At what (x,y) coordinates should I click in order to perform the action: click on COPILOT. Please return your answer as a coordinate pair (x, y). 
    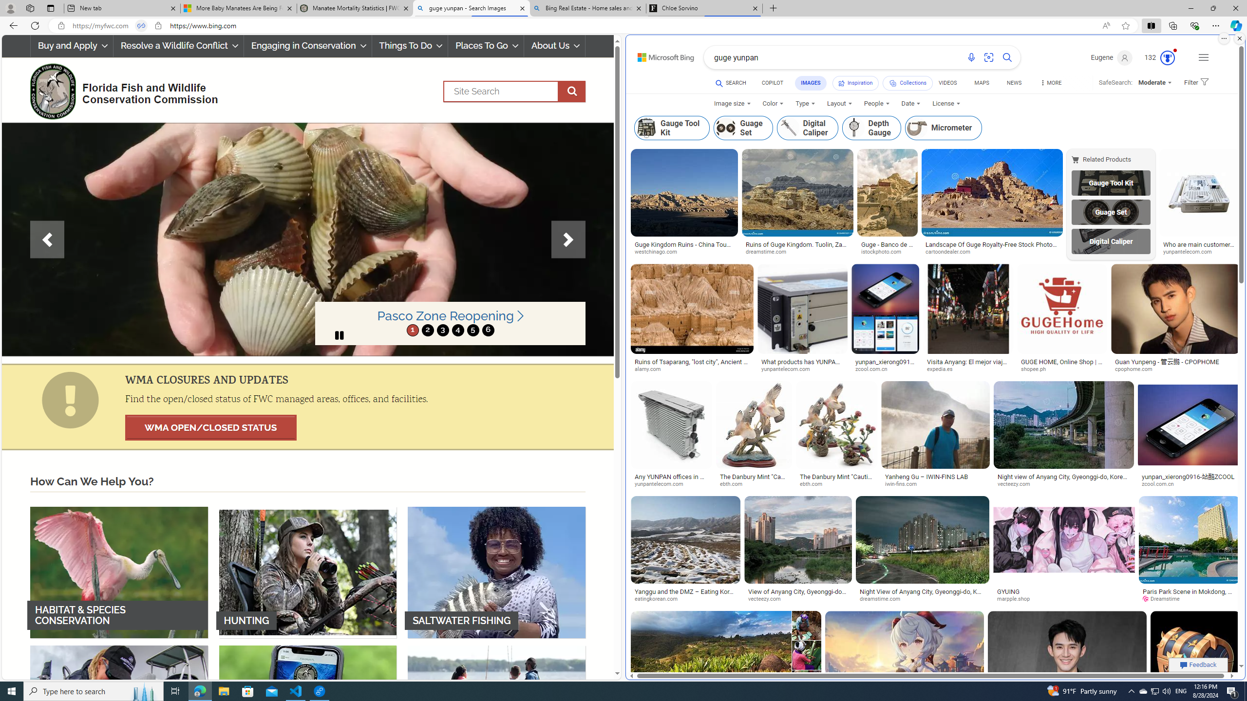
    Looking at the image, I should click on (773, 84).